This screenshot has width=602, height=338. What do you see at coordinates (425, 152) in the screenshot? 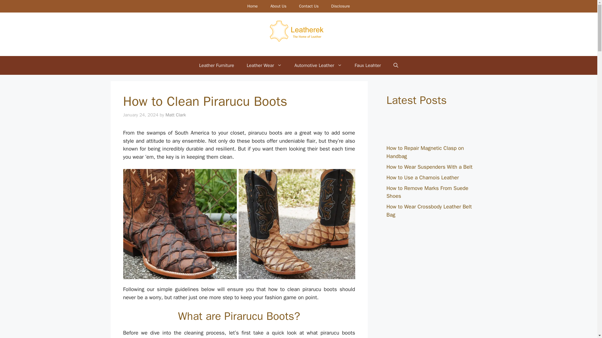
I see `How to Repair Magnetic Clasp on Handbag` at bounding box center [425, 152].